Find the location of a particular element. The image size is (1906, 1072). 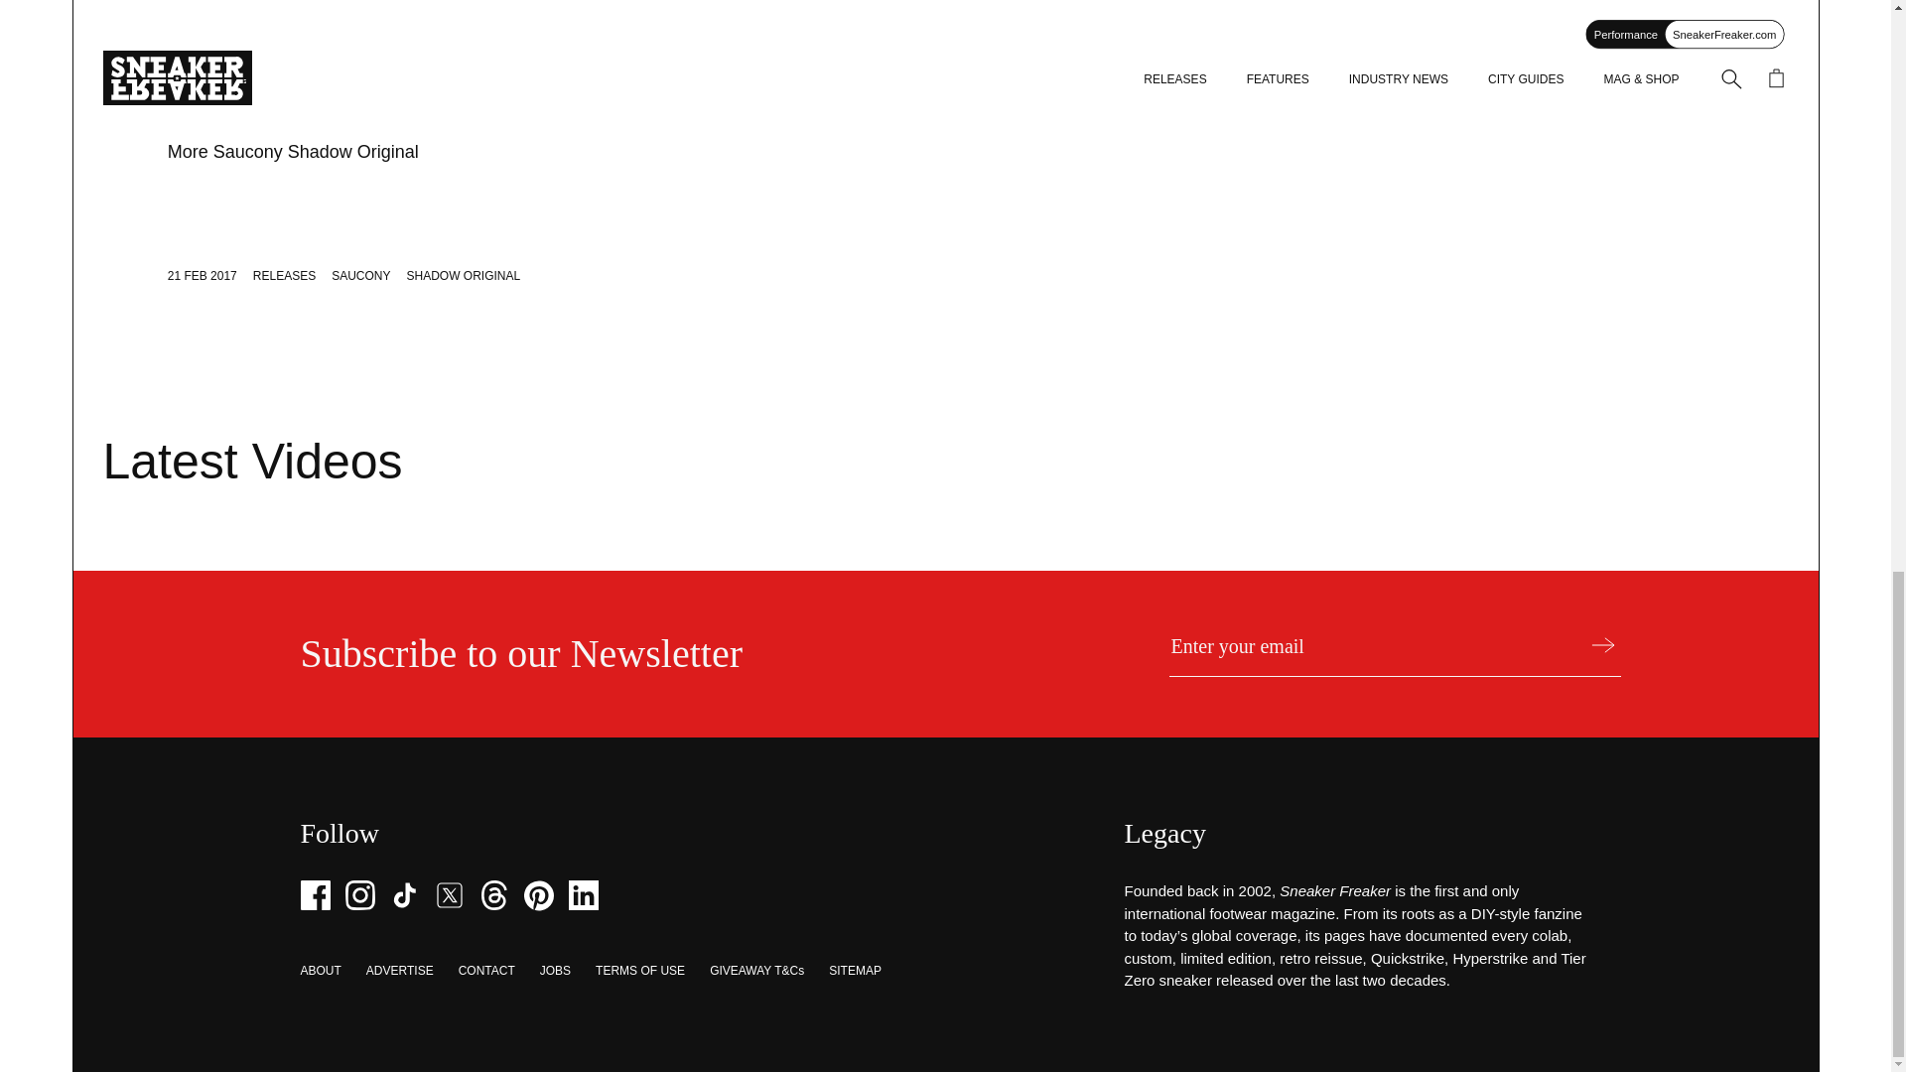

ADVERTISE is located at coordinates (399, 970).